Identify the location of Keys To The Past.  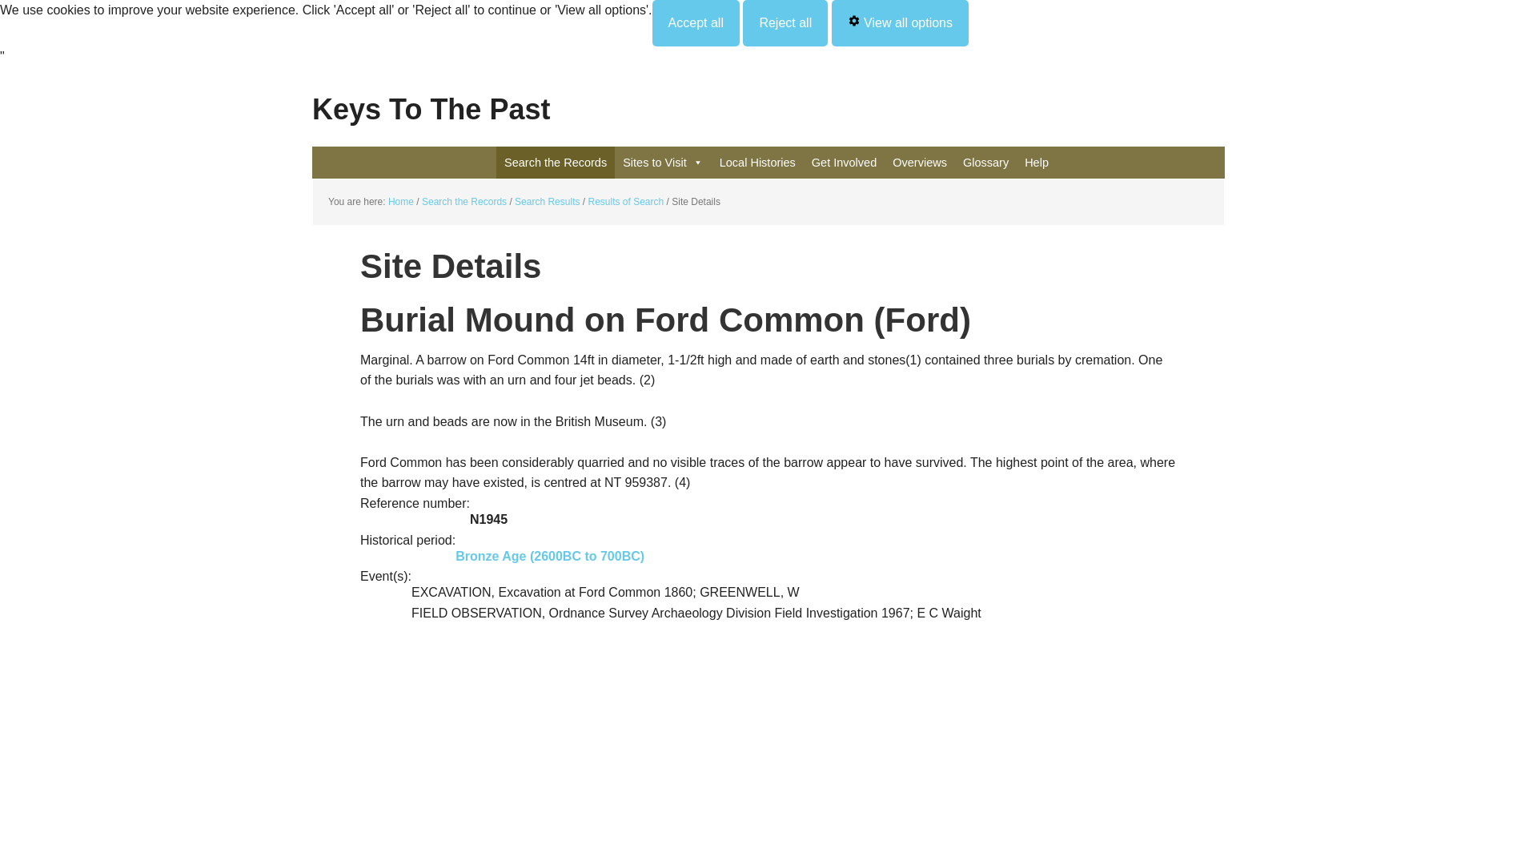
(768, 98).